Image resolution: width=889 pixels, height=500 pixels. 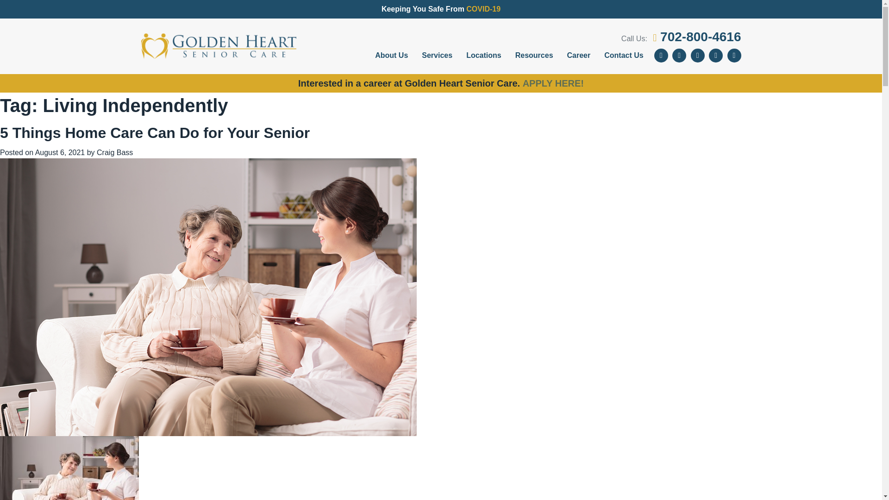 What do you see at coordinates (155, 132) in the screenshot?
I see `5 Things Home Care Can Do for Your Senior` at bounding box center [155, 132].